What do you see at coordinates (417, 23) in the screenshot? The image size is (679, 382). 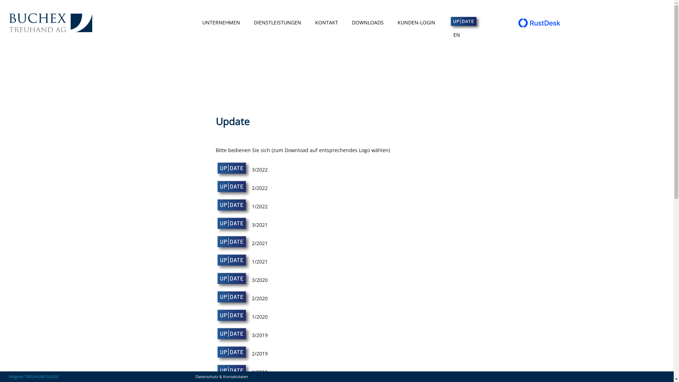 I see `KUNDEN-LOGIN` at bounding box center [417, 23].